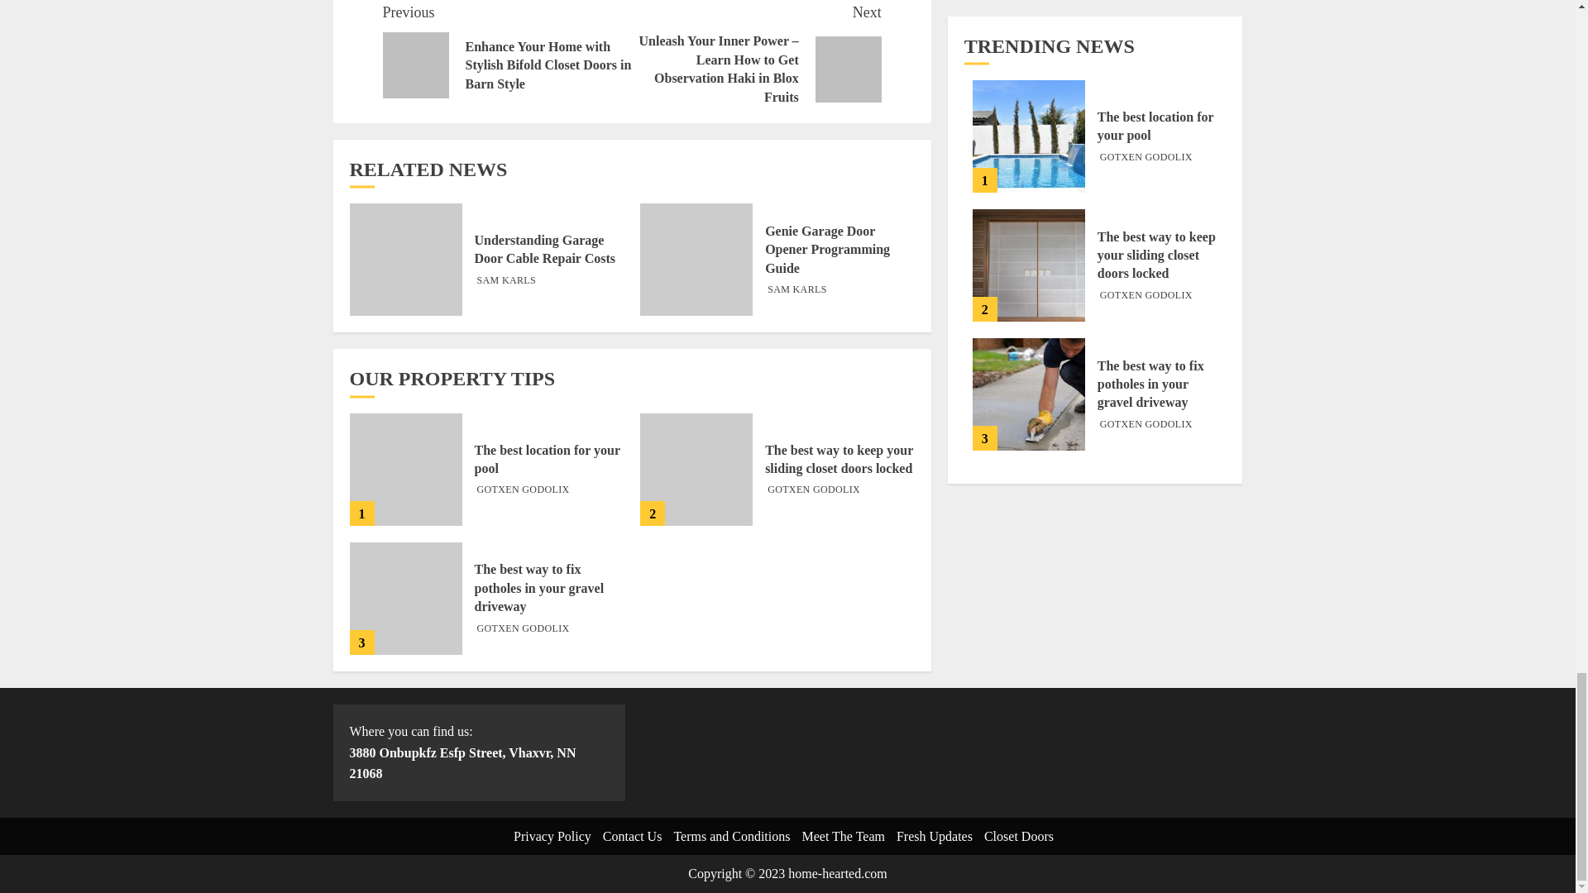  I want to click on GOTXEN GODOLIX, so click(523, 628).